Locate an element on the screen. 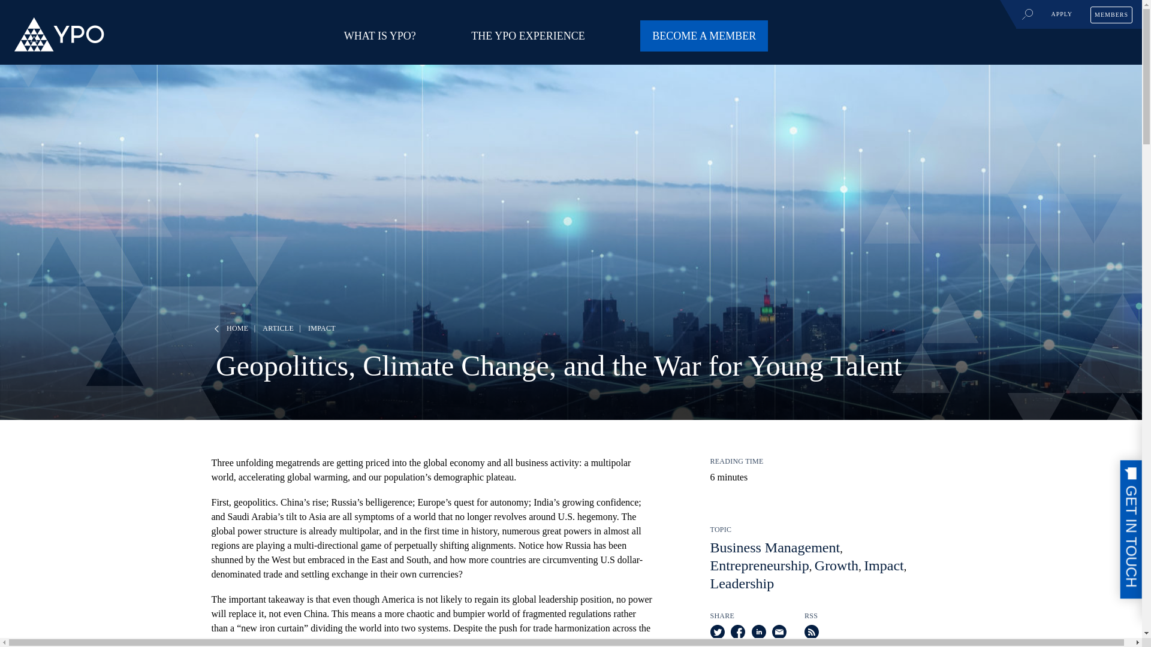  Share this Article on LinkedIn is located at coordinates (759, 635).